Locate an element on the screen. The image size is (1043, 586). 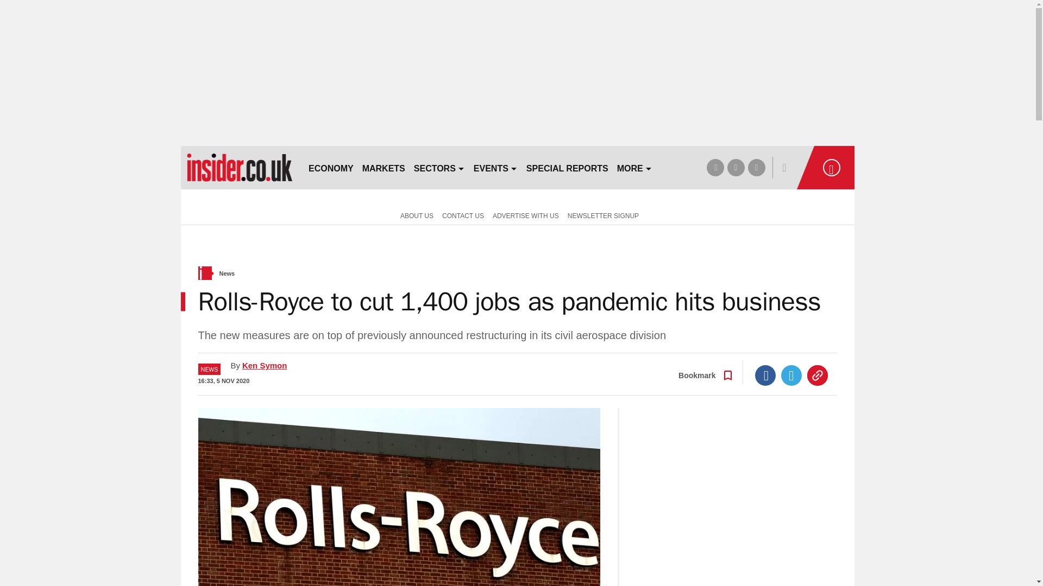
SECTORS is located at coordinates (439, 167).